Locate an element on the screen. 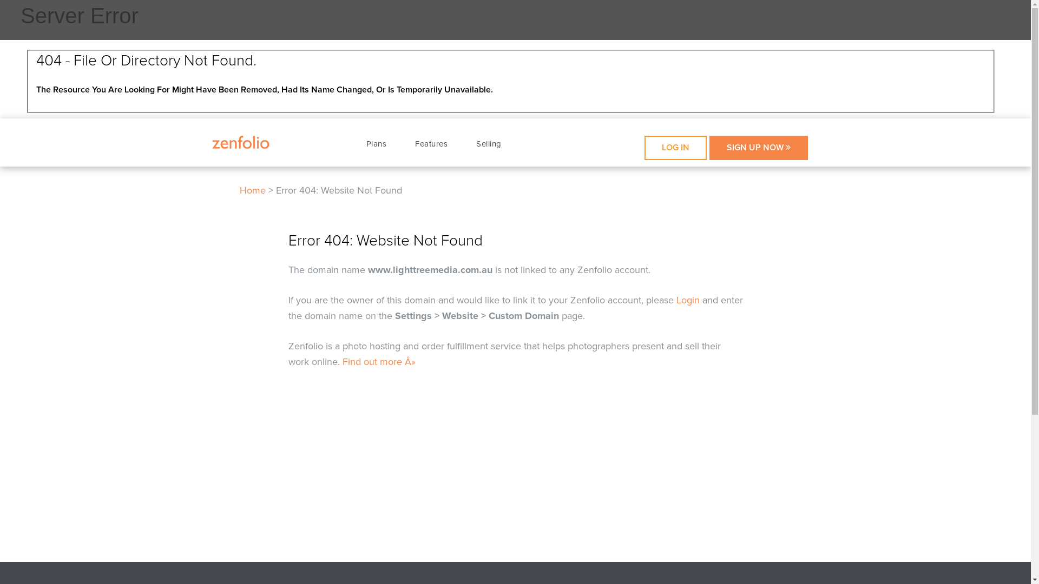 Image resolution: width=1039 pixels, height=584 pixels. SIGN UP NOW is located at coordinates (758, 148).